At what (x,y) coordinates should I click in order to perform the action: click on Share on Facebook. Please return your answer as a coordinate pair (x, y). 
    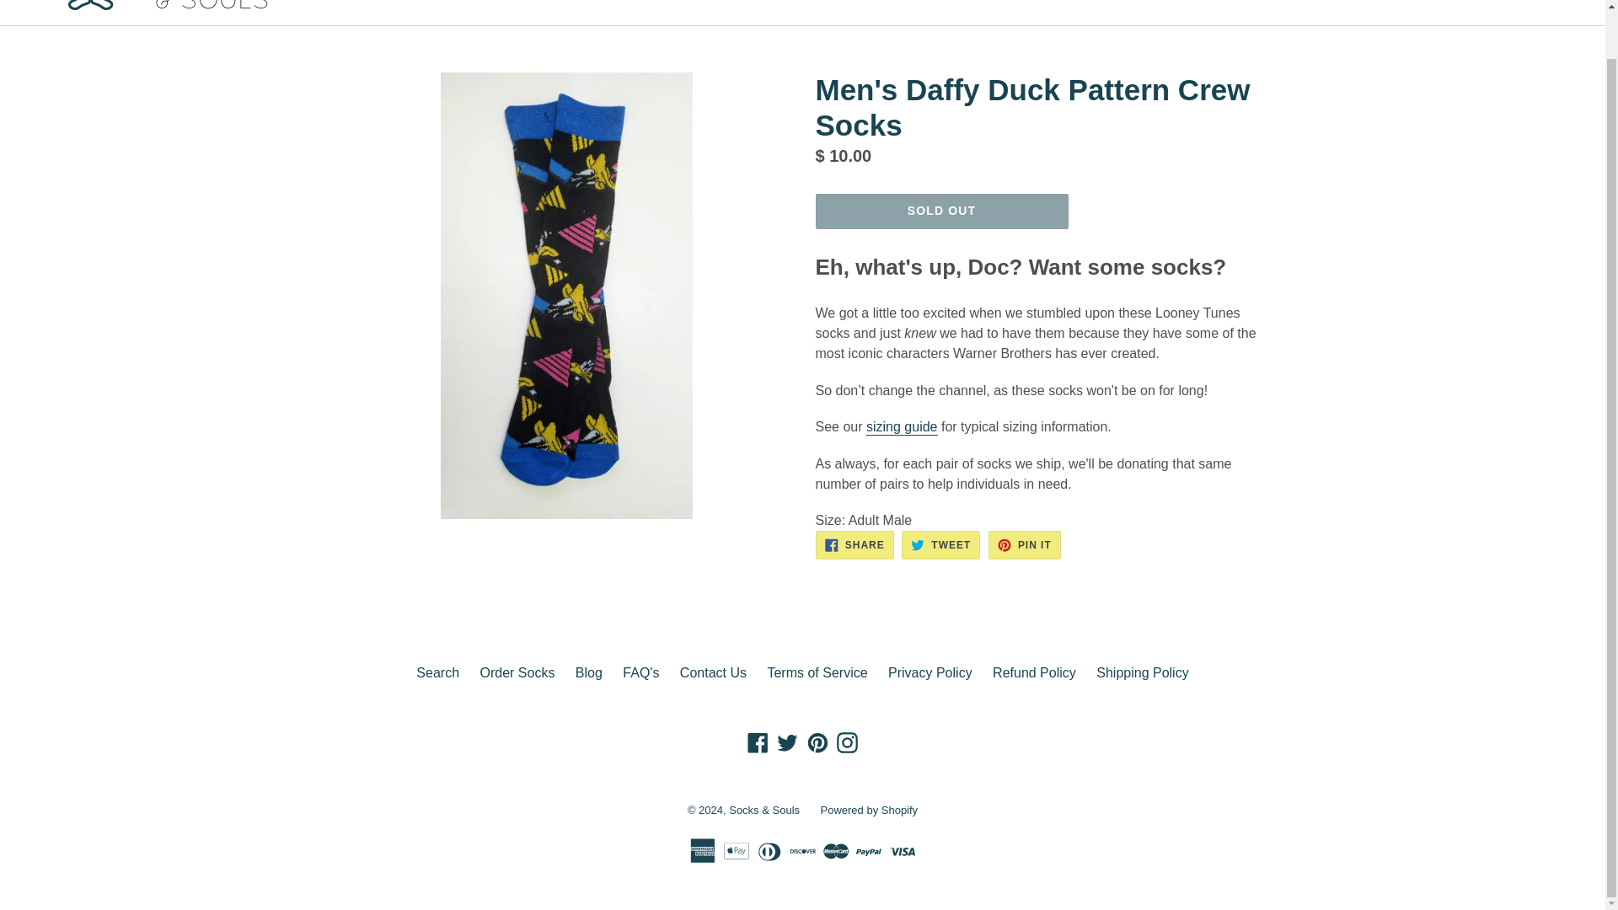
    Looking at the image, I should click on (855, 544).